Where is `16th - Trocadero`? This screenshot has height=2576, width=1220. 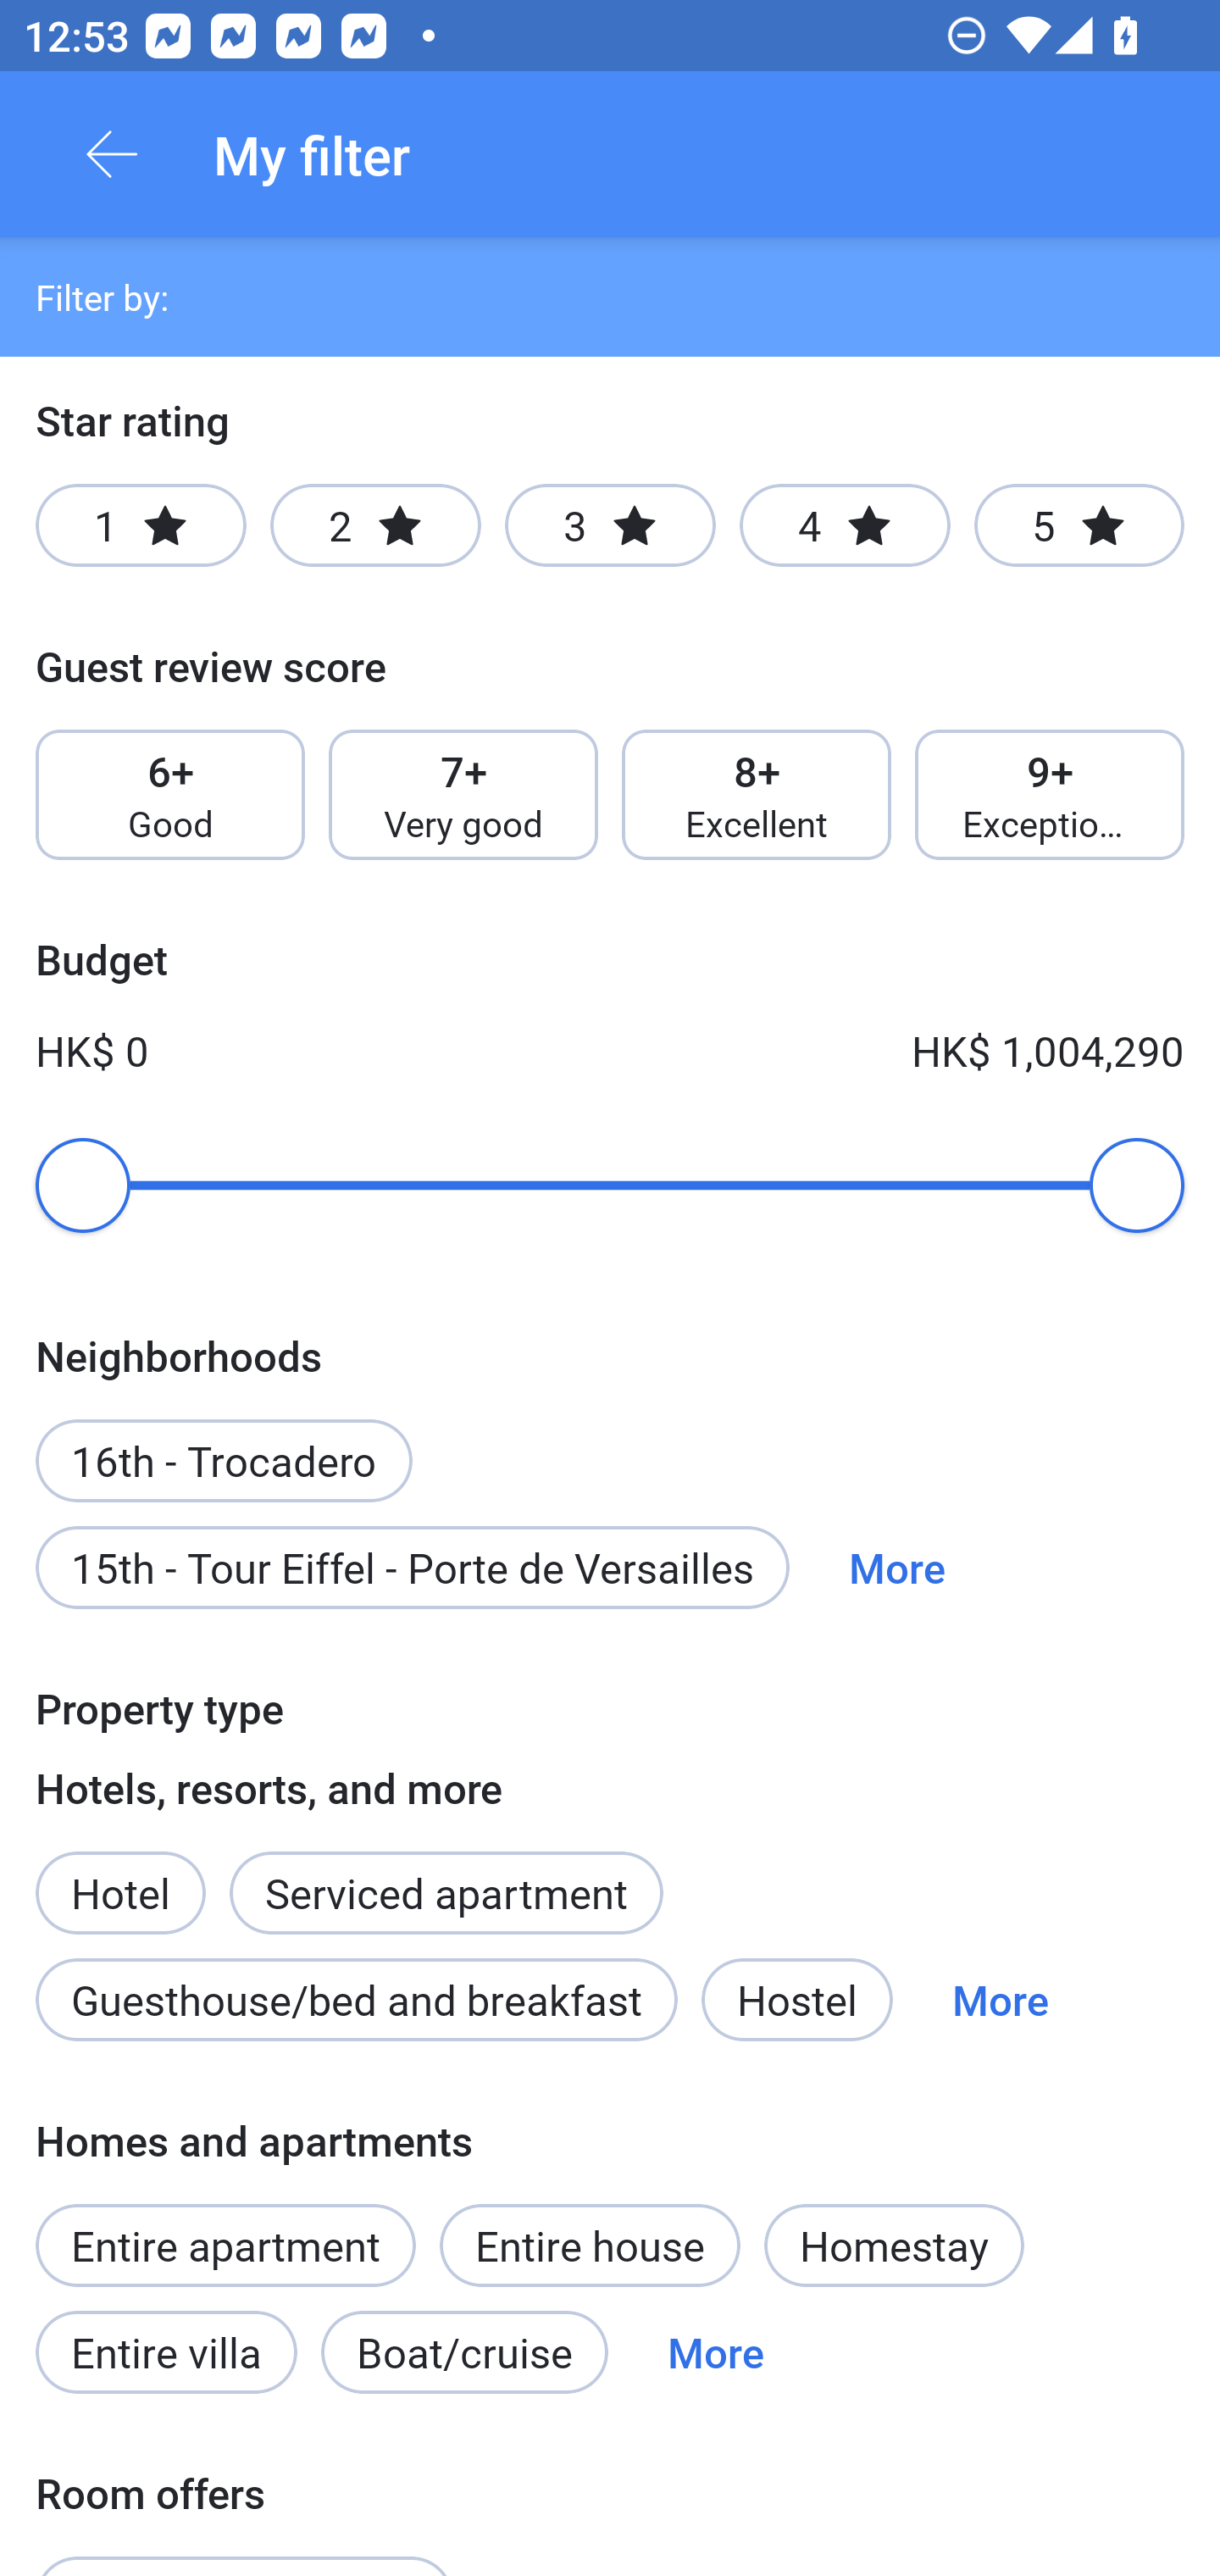 16th - Trocadero is located at coordinates (224, 1442).